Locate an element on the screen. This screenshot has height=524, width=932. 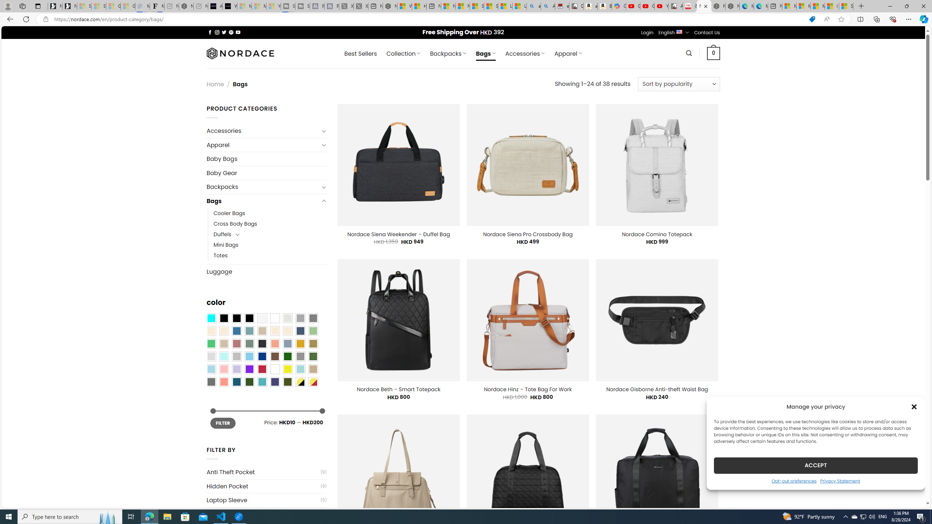
Login is located at coordinates (647, 32).